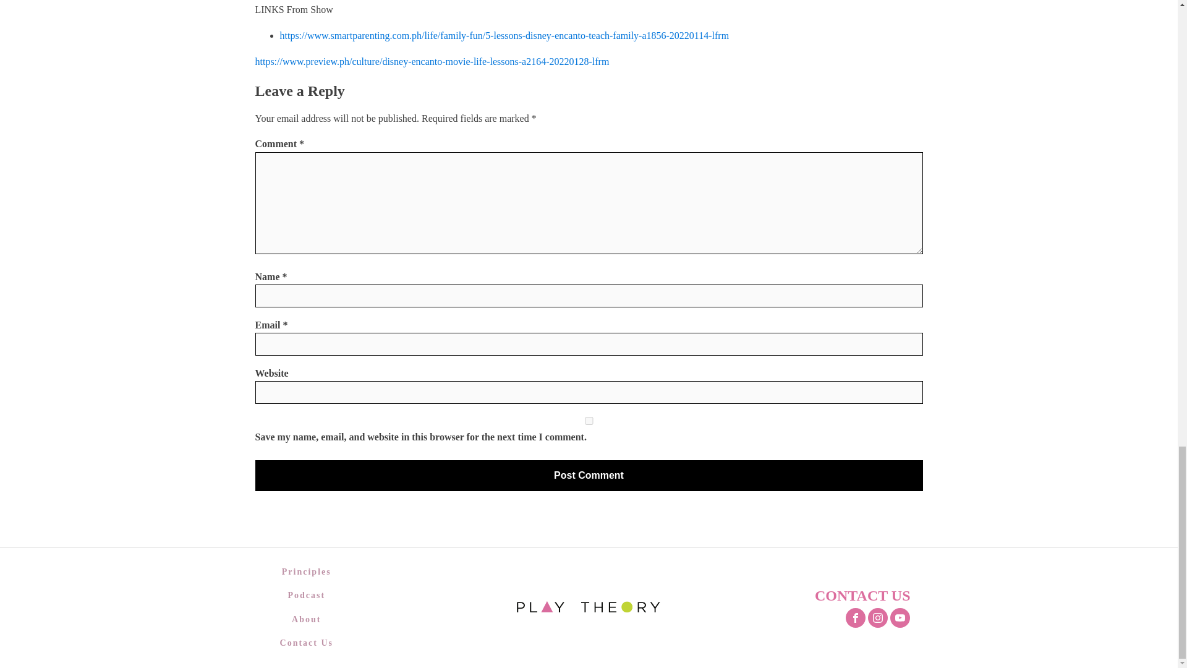 This screenshot has width=1187, height=668. What do you see at coordinates (307, 595) in the screenshot?
I see `Podcast` at bounding box center [307, 595].